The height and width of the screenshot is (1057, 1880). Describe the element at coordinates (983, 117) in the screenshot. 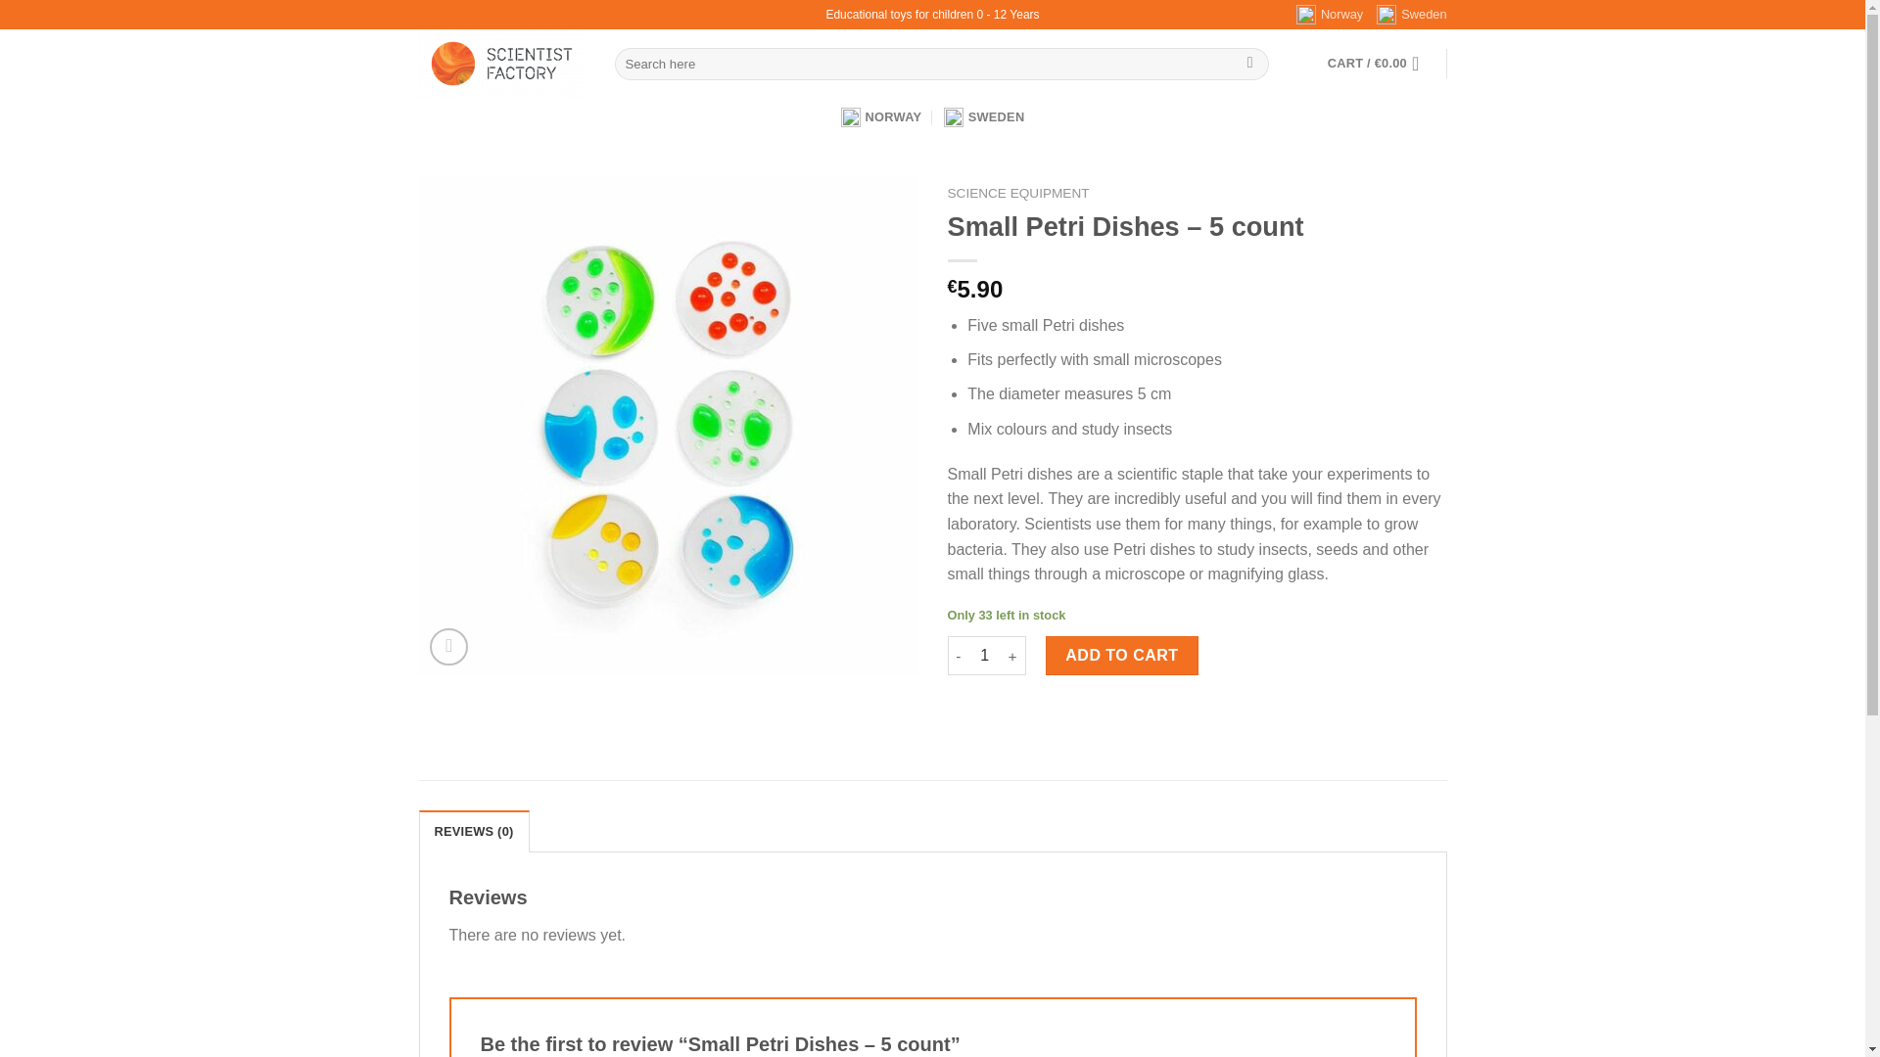

I see `SWEDEN` at that location.